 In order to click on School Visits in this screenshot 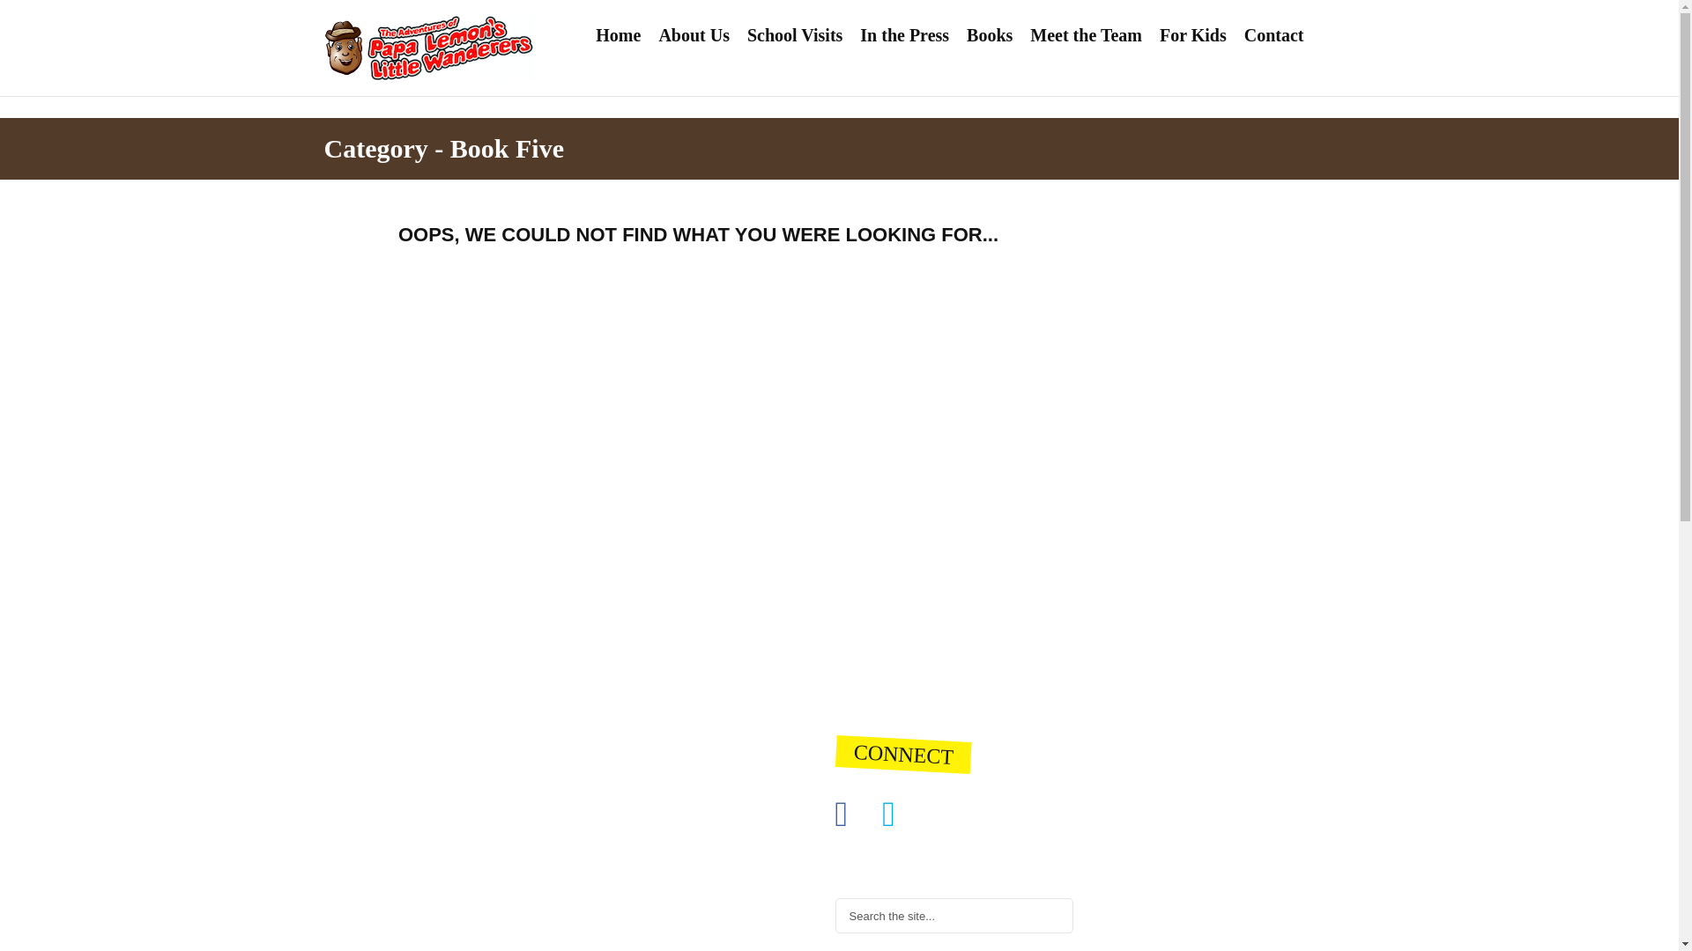, I will do `click(794, 33)`.